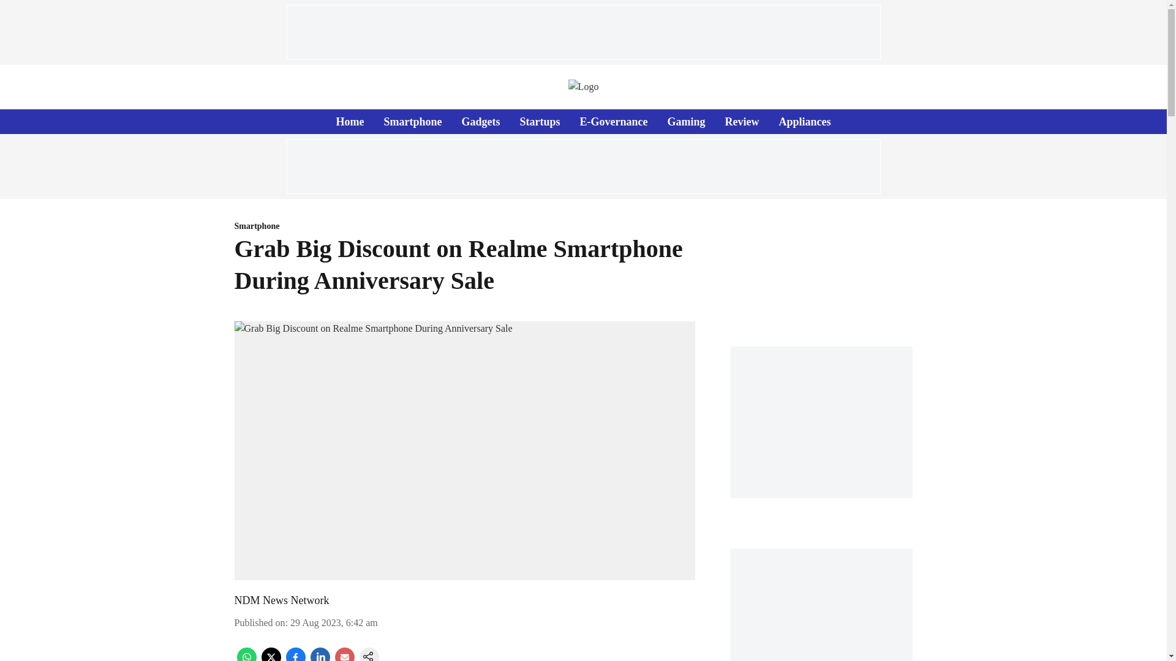 Image resolution: width=1176 pixels, height=661 pixels. What do you see at coordinates (349, 121) in the screenshot?
I see `Home` at bounding box center [349, 121].